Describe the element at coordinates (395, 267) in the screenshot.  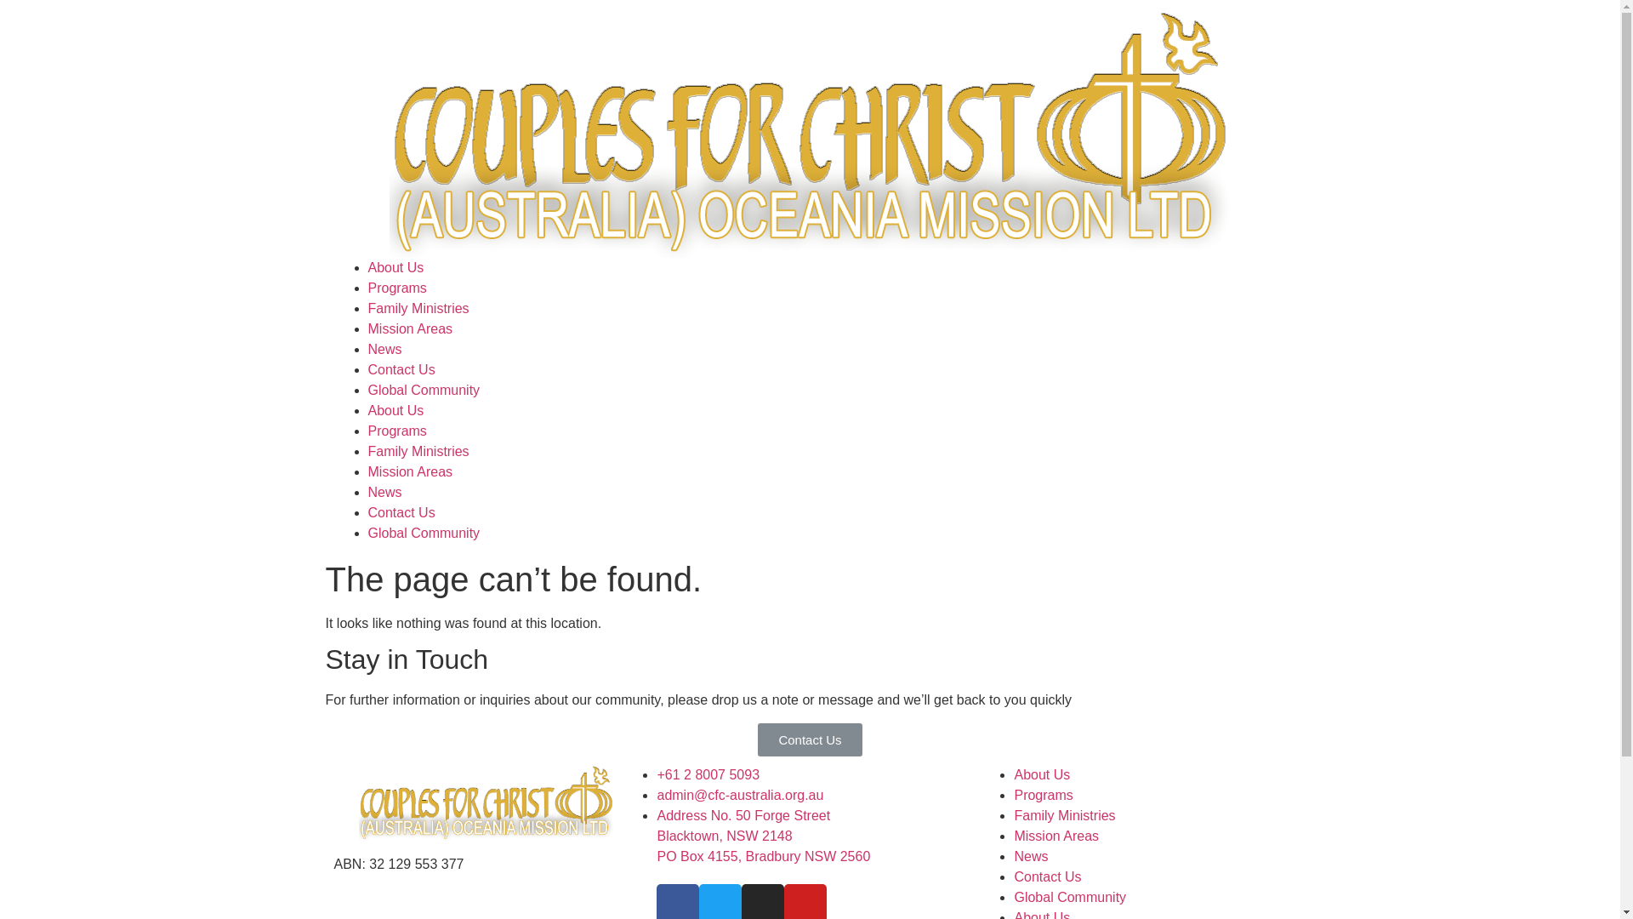
I see `About Us` at that location.